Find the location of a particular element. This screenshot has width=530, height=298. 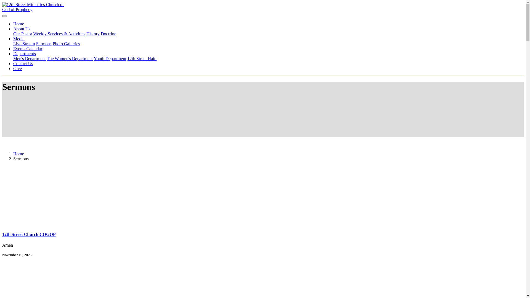

Give is located at coordinates (18, 68).